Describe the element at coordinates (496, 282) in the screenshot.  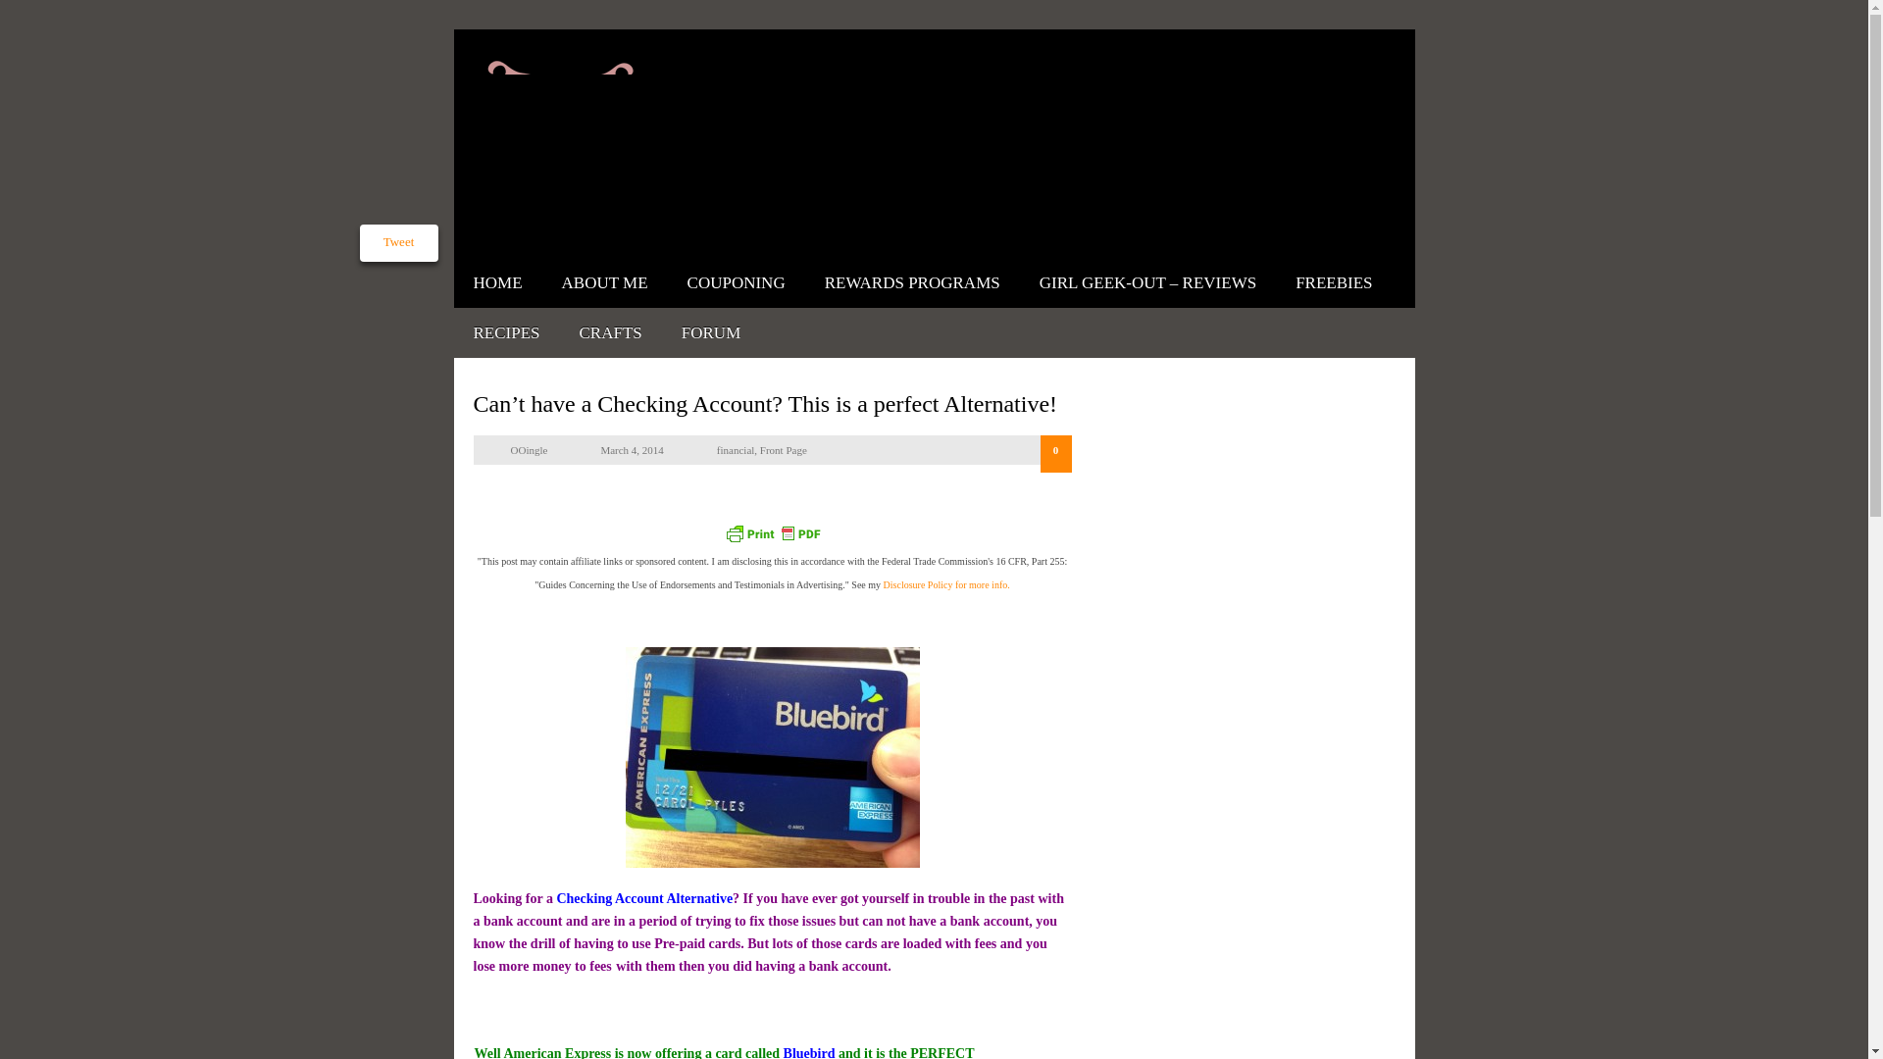
I see `HOME` at that location.